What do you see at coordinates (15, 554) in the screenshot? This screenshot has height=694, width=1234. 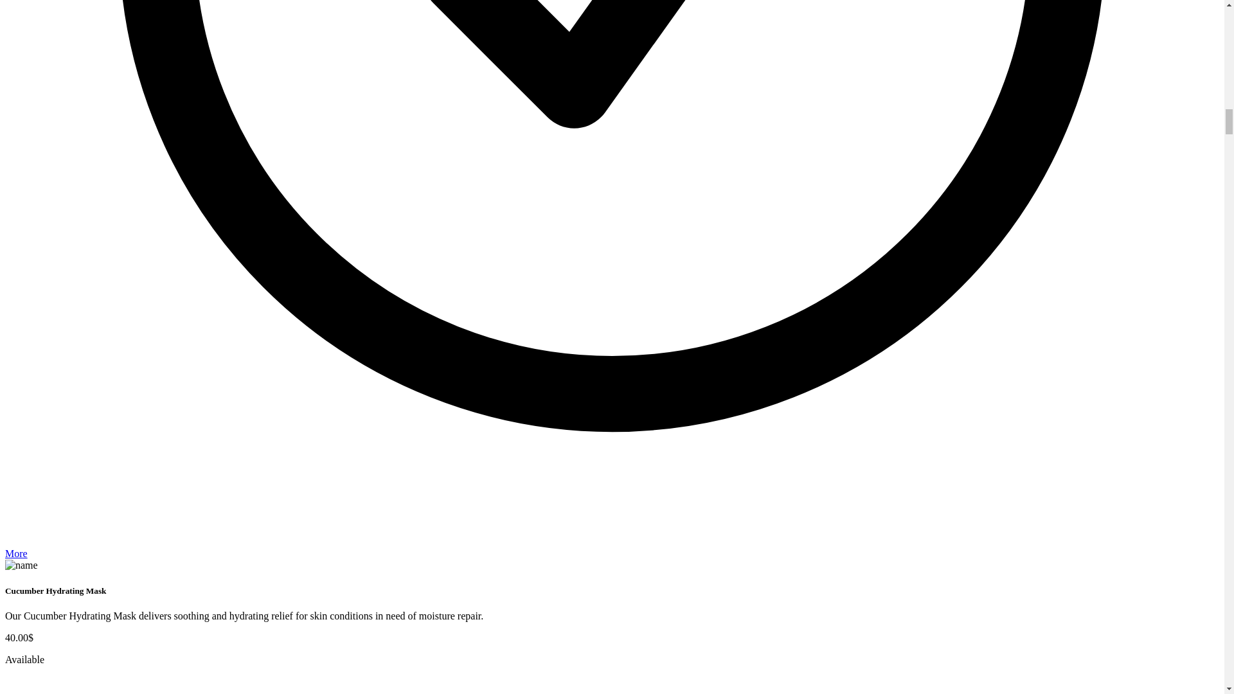 I see `More` at bounding box center [15, 554].